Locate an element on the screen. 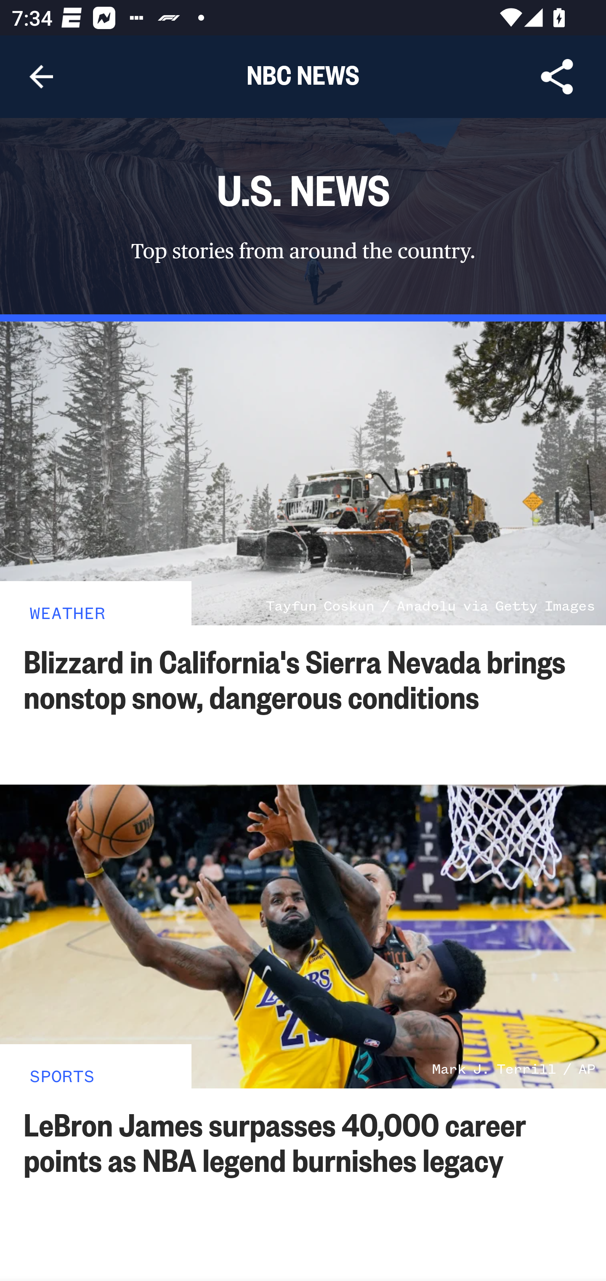 This screenshot has width=606, height=1281. WEATHER is located at coordinates (67, 612).